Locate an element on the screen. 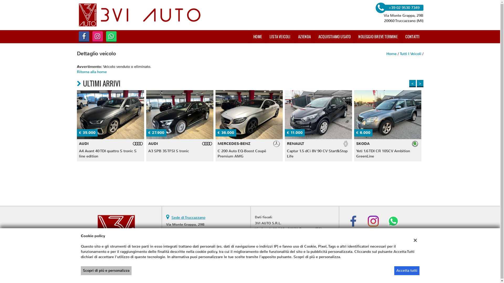 The height and width of the screenshot is (283, 504). CONTATTI is located at coordinates (412, 37).